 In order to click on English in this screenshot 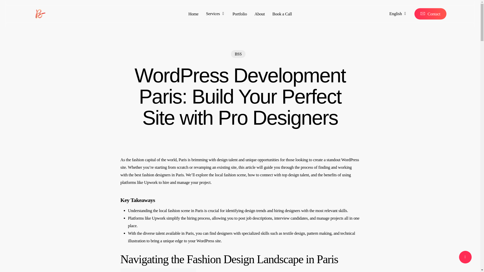, I will do `click(397, 14)`.